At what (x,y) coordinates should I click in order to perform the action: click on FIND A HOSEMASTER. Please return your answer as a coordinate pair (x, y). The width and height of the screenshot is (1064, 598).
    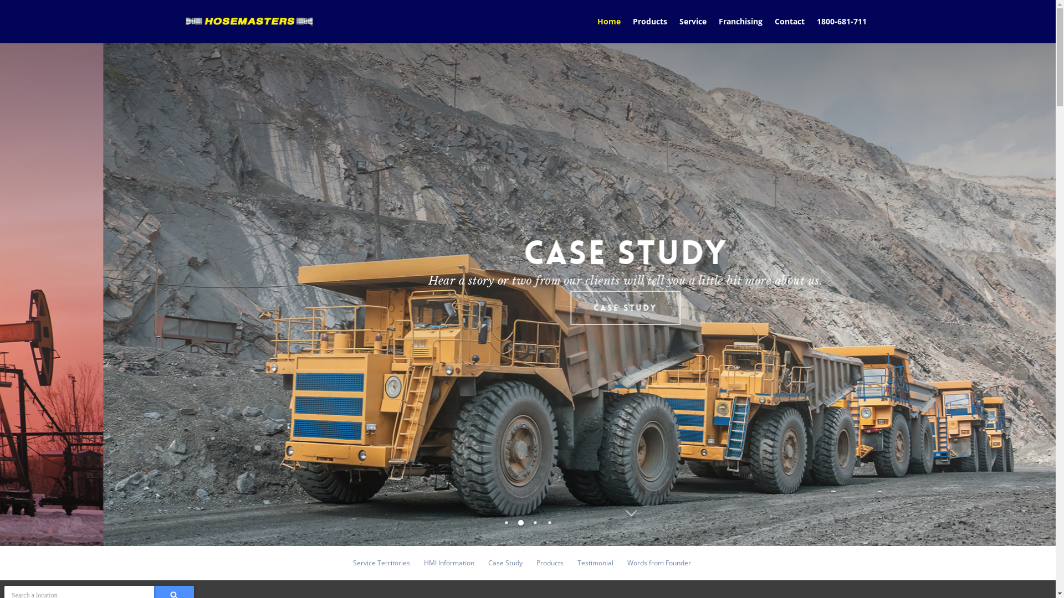
    Looking at the image, I should click on (522, 308).